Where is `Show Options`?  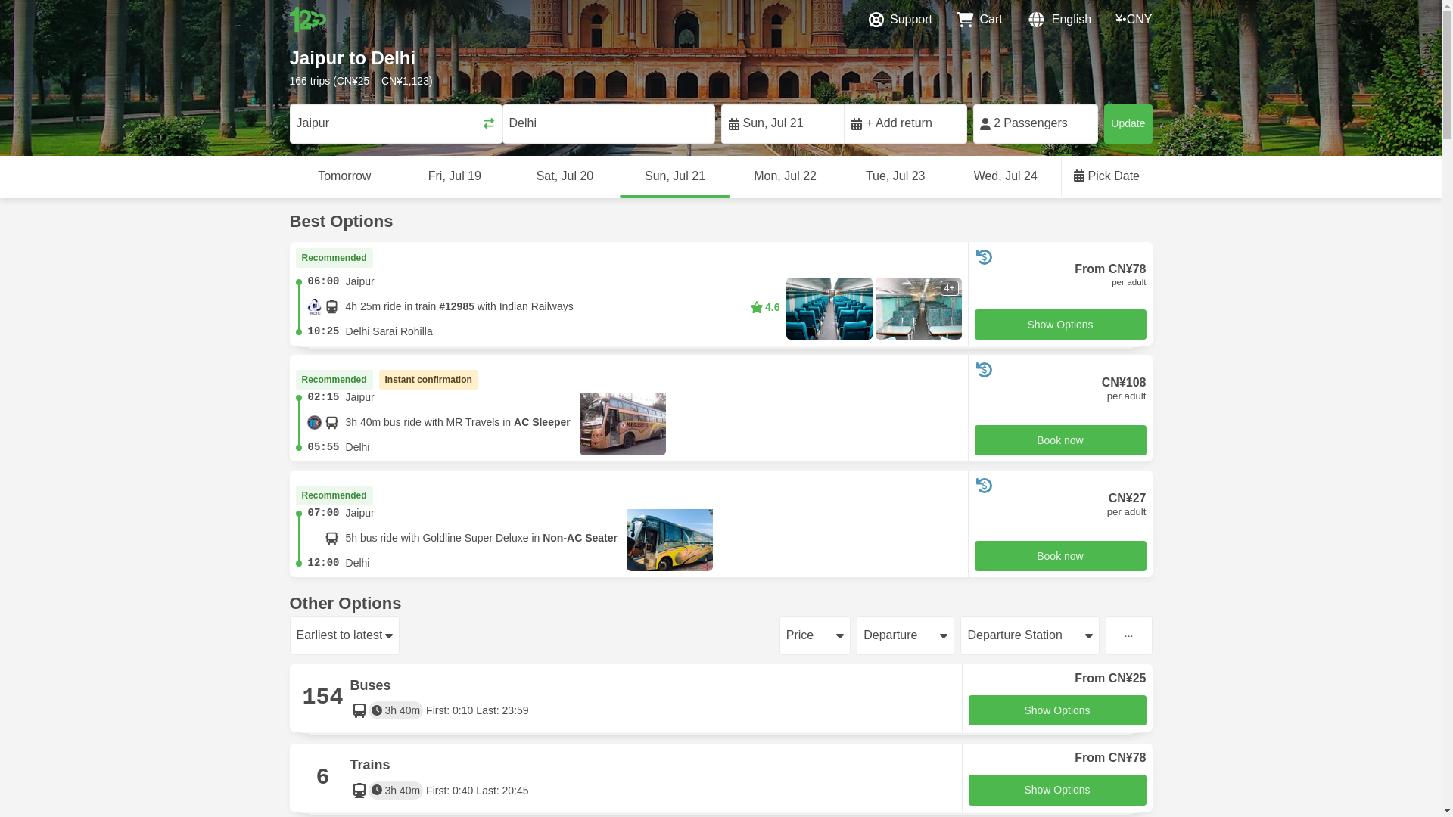
Show Options is located at coordinates (1057, 711).